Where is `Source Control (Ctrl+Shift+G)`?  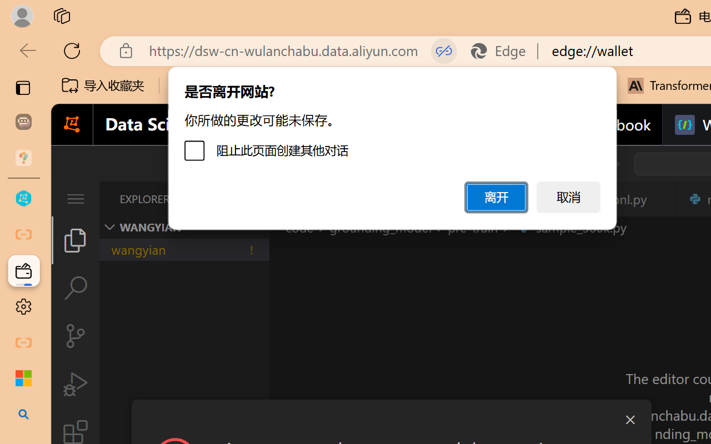
Source Control (Ctrl+Shift+G) is located at coordinates (76, 335).